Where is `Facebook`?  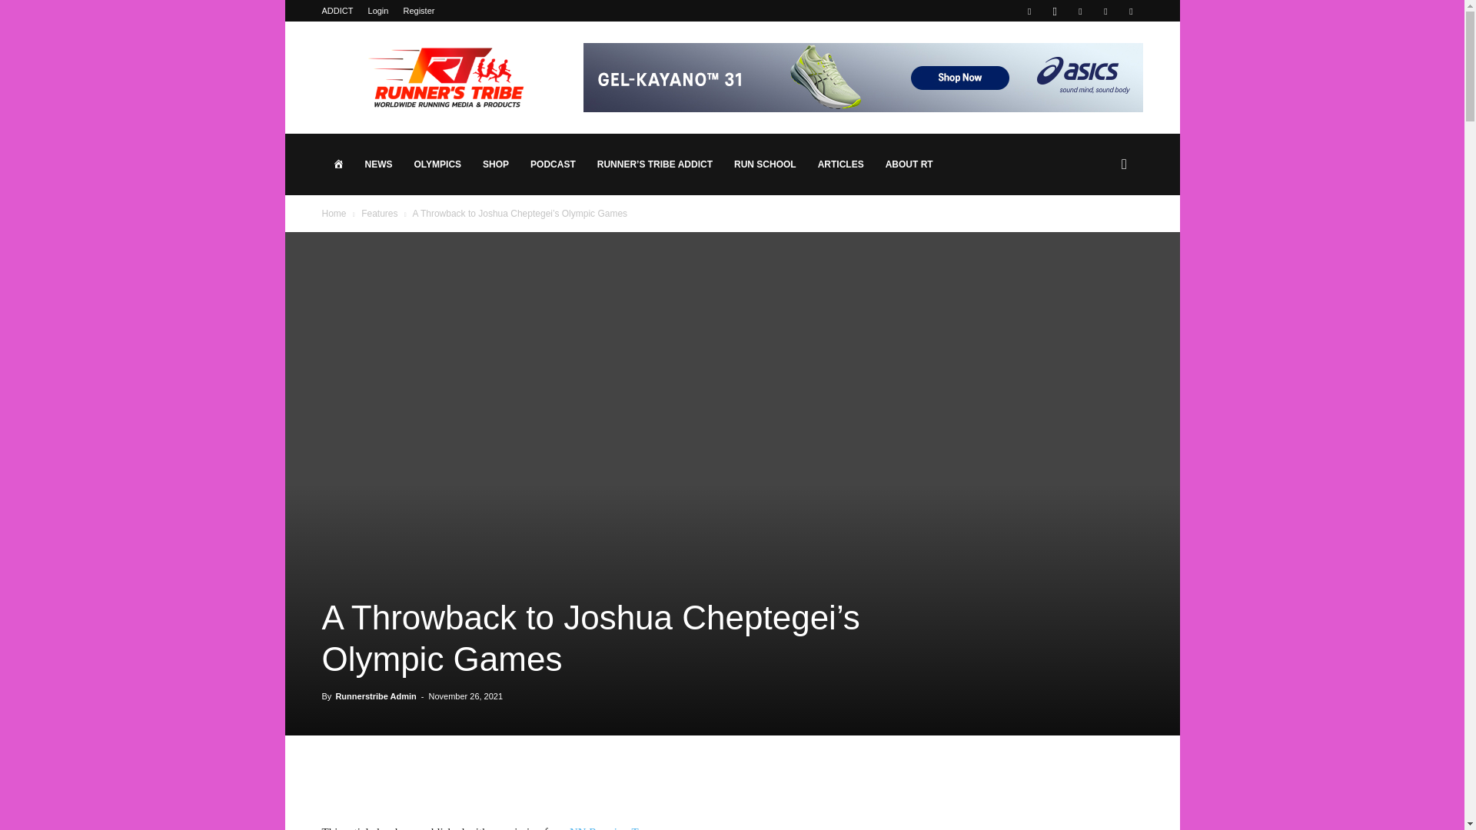 Facebook is located at coordinates (1029, 11).